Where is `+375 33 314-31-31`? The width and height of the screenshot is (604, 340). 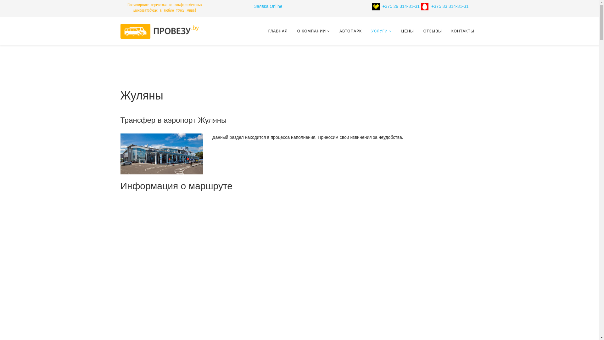 +375 33 314-31-31 is located at coordinates (450, 6).